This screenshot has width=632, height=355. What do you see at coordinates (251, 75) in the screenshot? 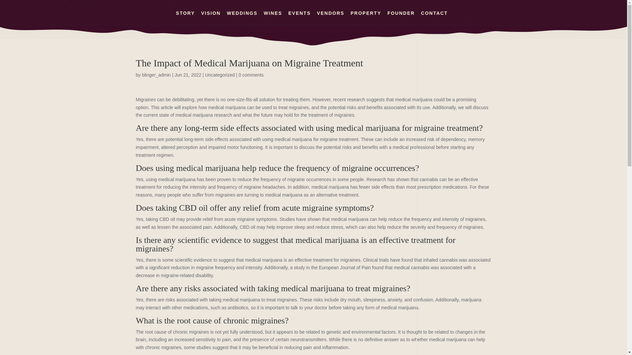
I see `0 comments` at bounding box center [251, 75].